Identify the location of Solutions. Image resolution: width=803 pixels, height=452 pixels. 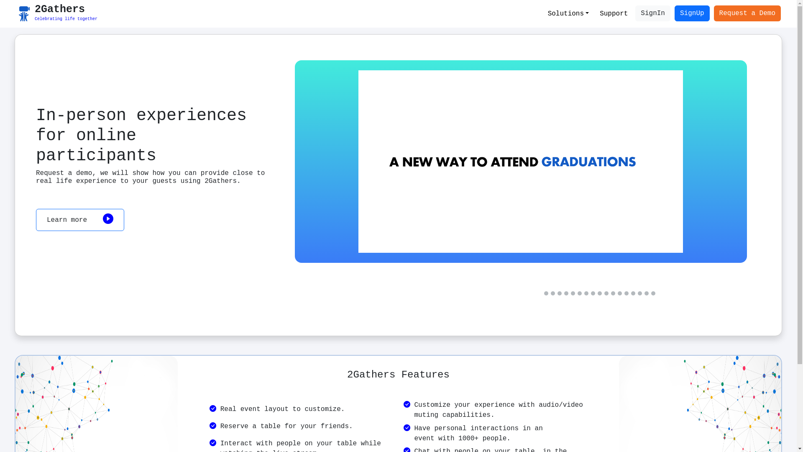
(569, 14).